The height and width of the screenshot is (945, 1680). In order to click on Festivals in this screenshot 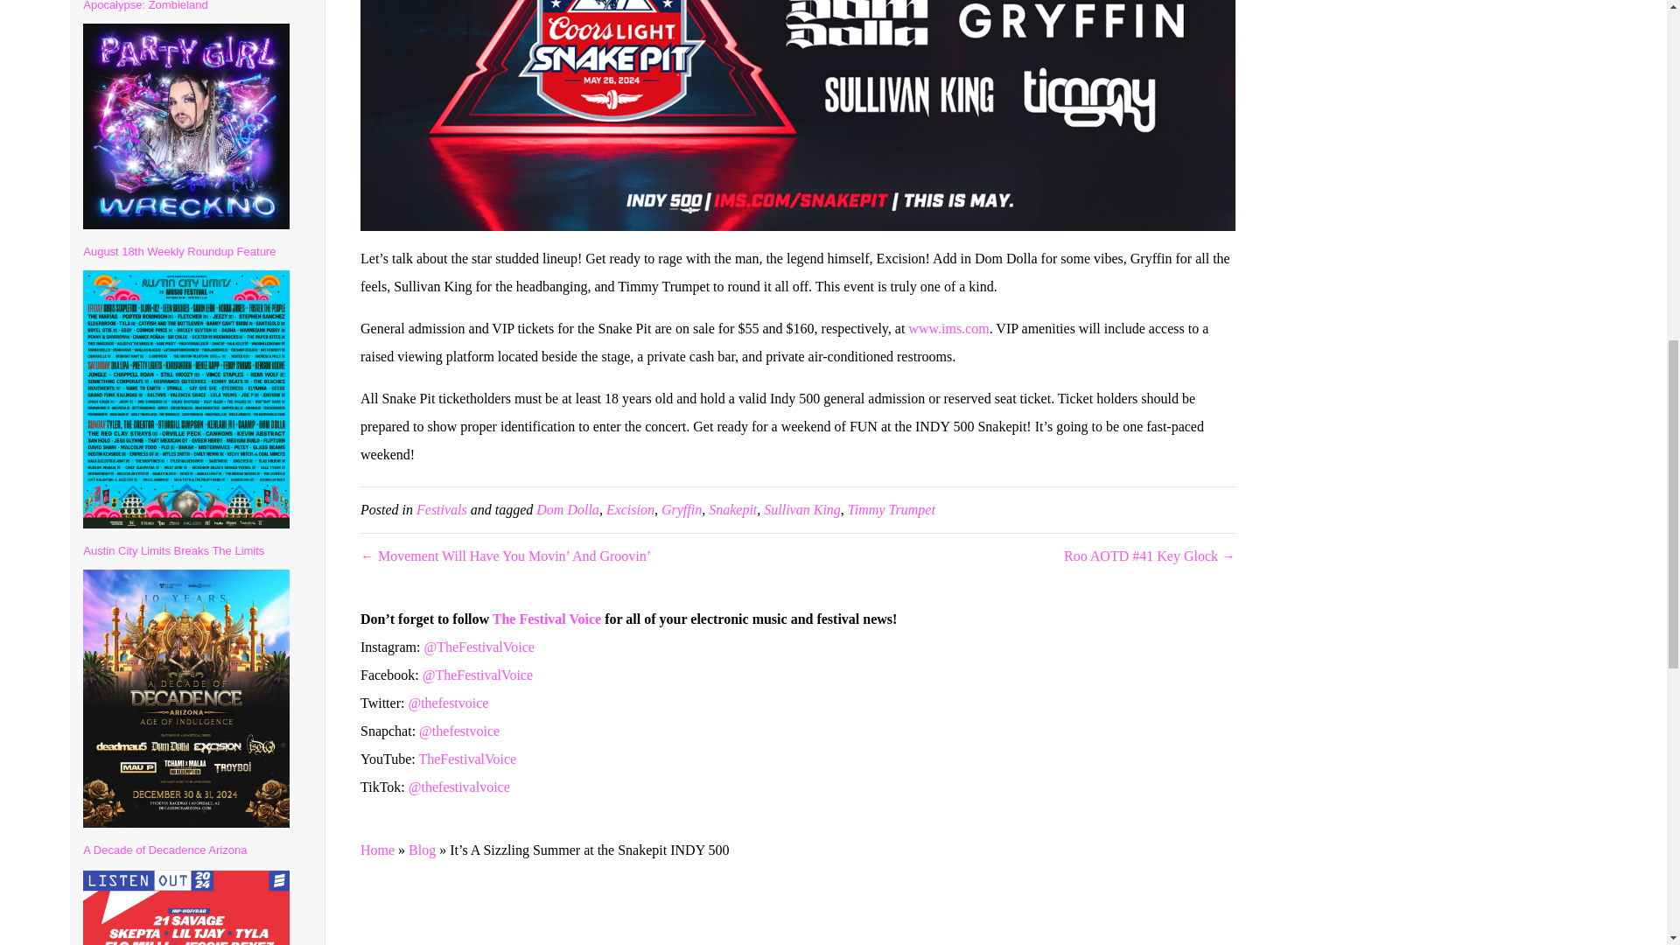, I will do `click(441, 509)`.